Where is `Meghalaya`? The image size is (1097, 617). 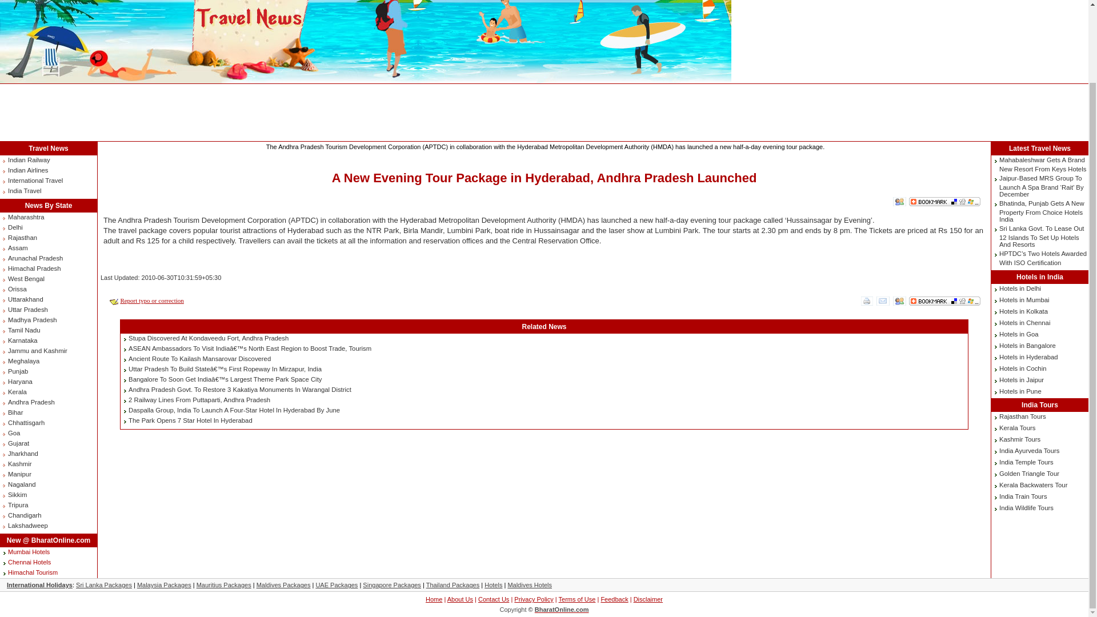 Meghalaya is located at coordinates (23, 361).